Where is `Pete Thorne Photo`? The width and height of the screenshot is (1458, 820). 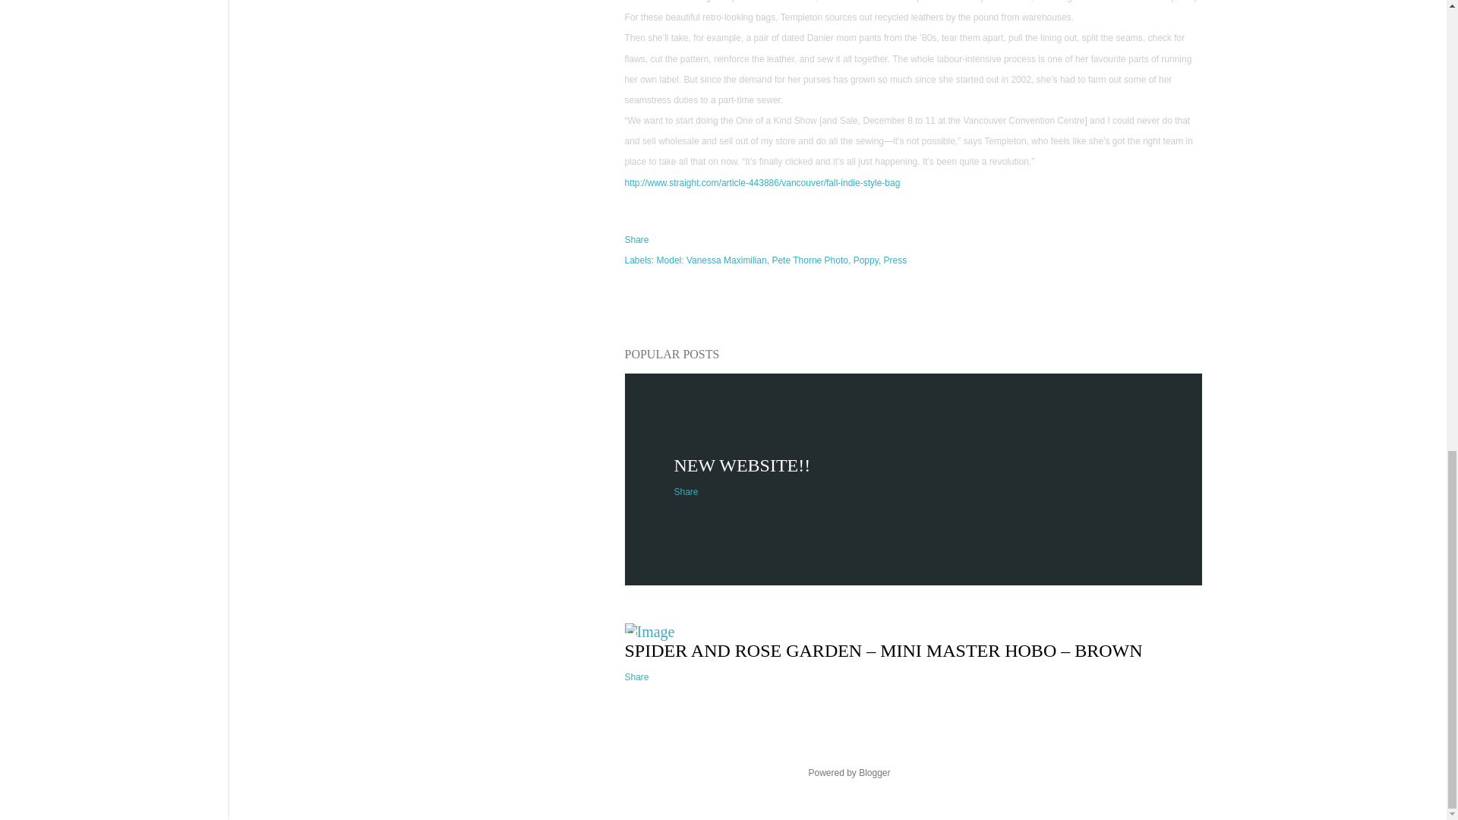
Pete Thorne Photo is located at coordinates (810, 260).